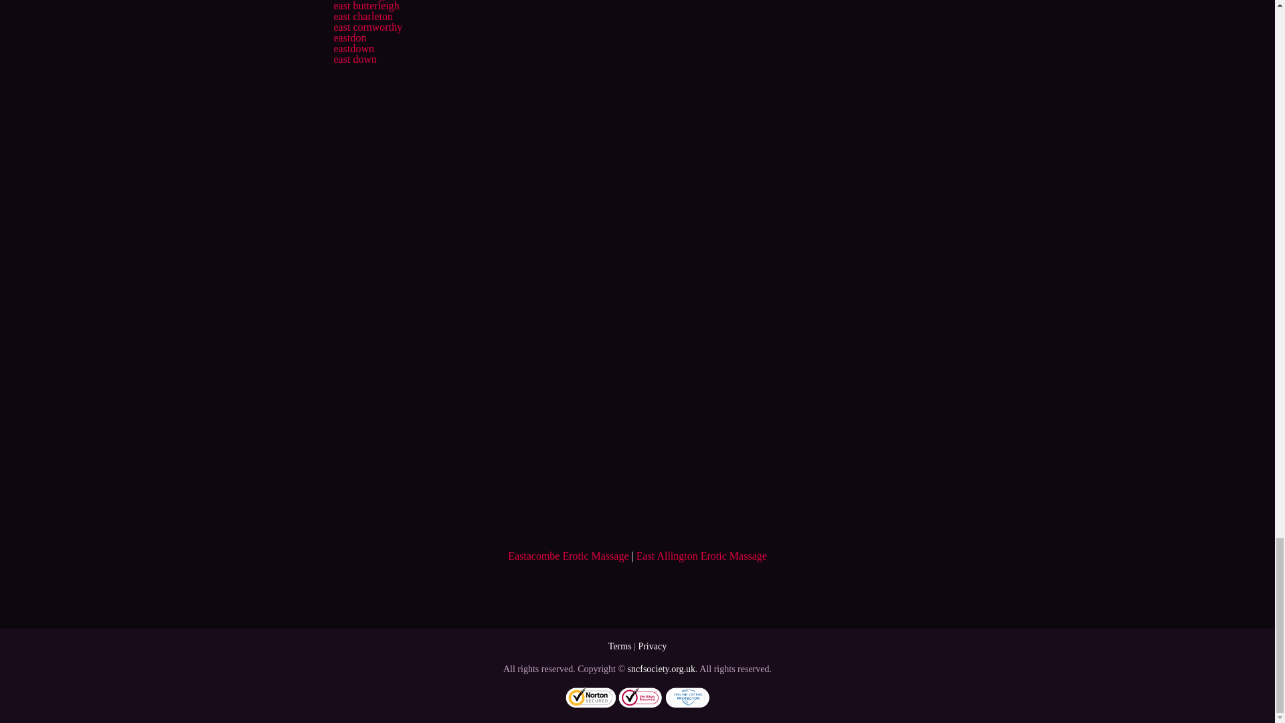  I want to click on eastdown, so click(353, 48).